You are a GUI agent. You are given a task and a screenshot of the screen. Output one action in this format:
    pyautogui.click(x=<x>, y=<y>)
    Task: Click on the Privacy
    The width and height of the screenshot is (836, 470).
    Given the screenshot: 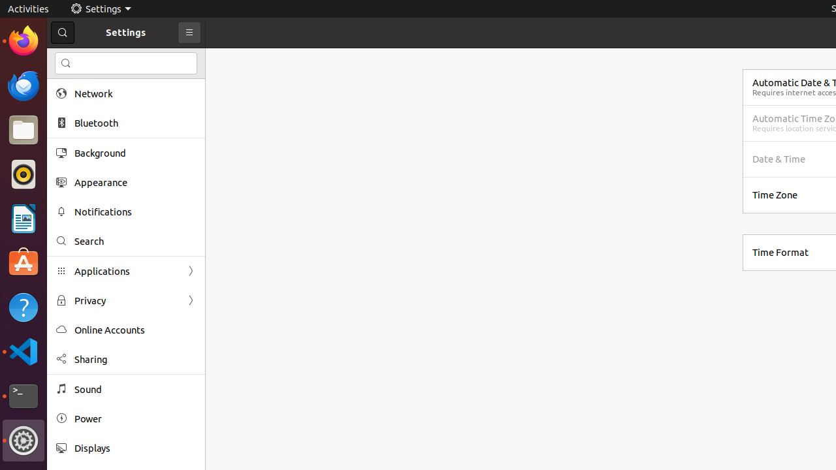 What is the action you would take?
    pyautogui.click(x=126, y=300)
    